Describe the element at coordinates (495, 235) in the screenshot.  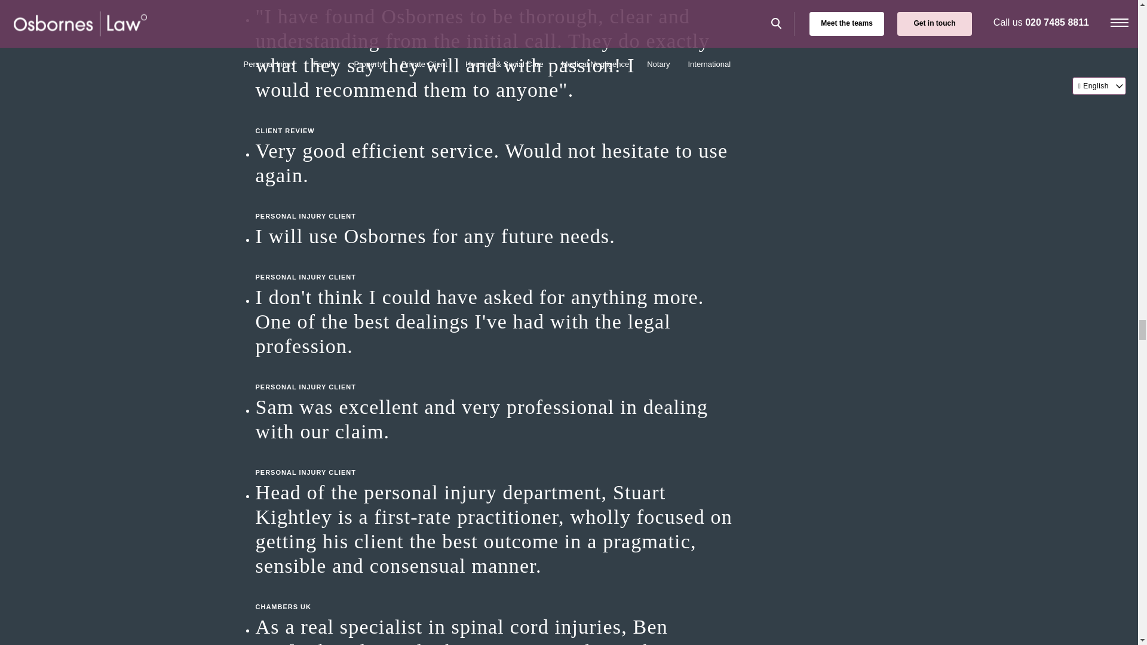
I see `I will use Osbornes for any future needs.` at that location.